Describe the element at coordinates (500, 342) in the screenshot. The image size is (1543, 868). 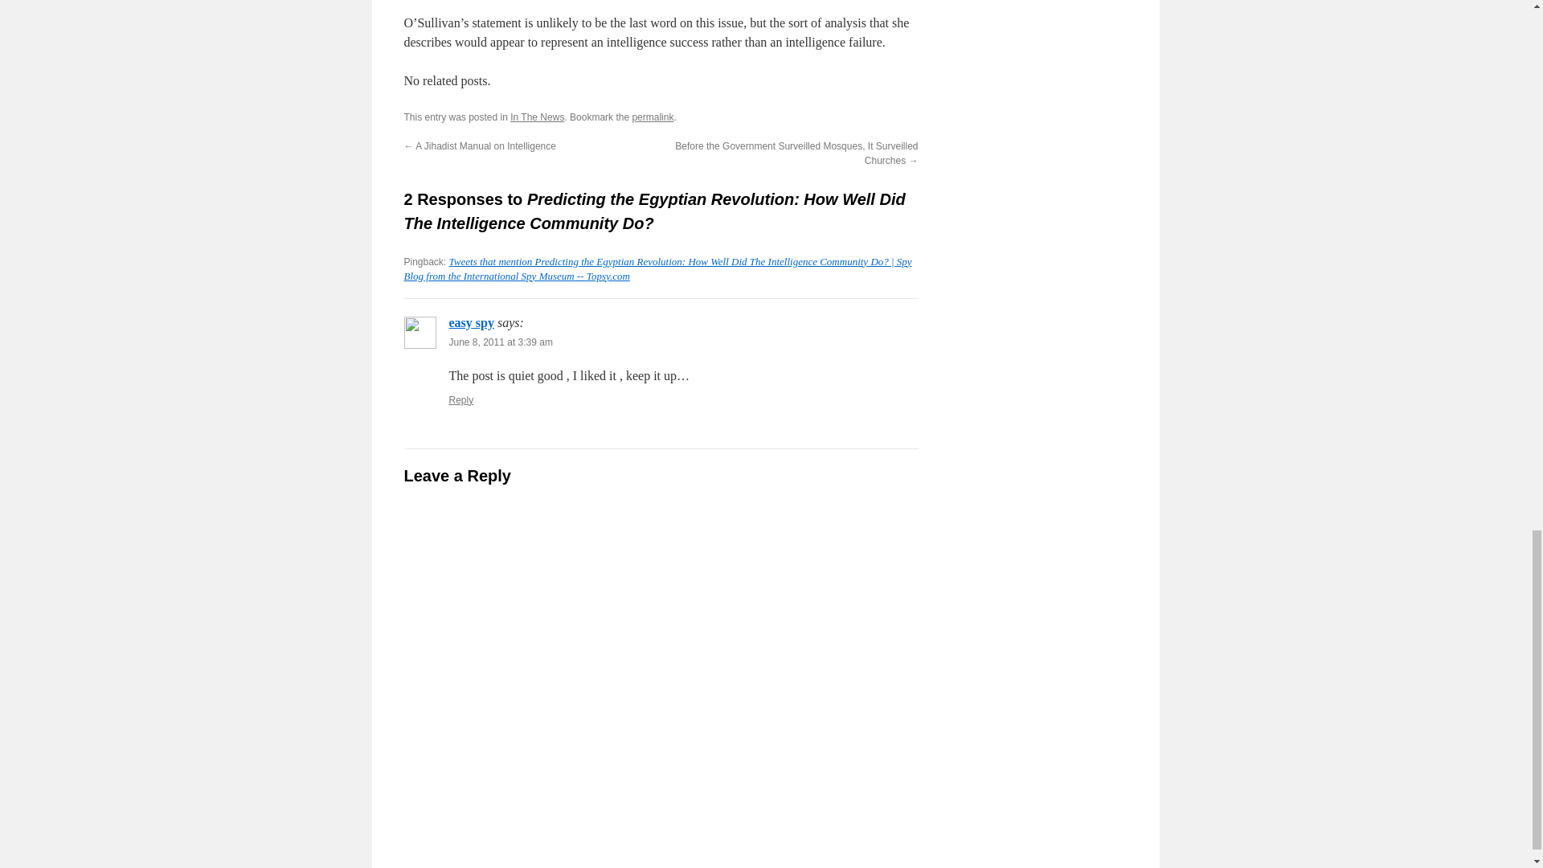
I see `June 8, 2011 at 3:39 am` at that location.